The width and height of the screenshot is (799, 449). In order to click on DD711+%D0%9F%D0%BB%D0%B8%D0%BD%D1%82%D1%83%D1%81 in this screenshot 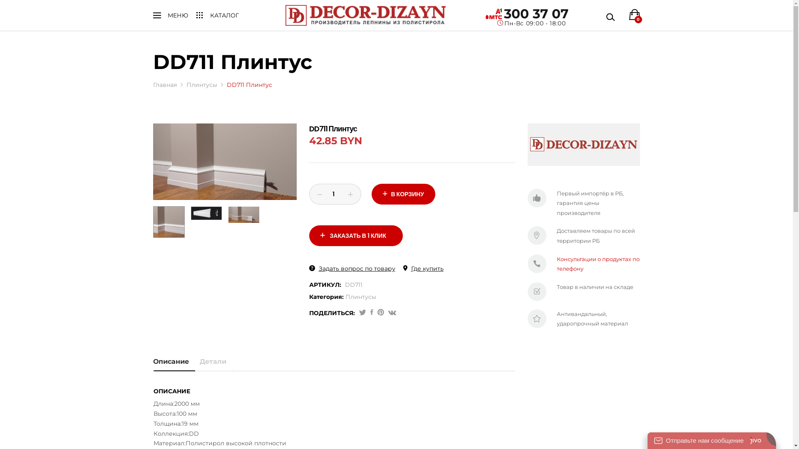, I will do `click(363, 313)`.